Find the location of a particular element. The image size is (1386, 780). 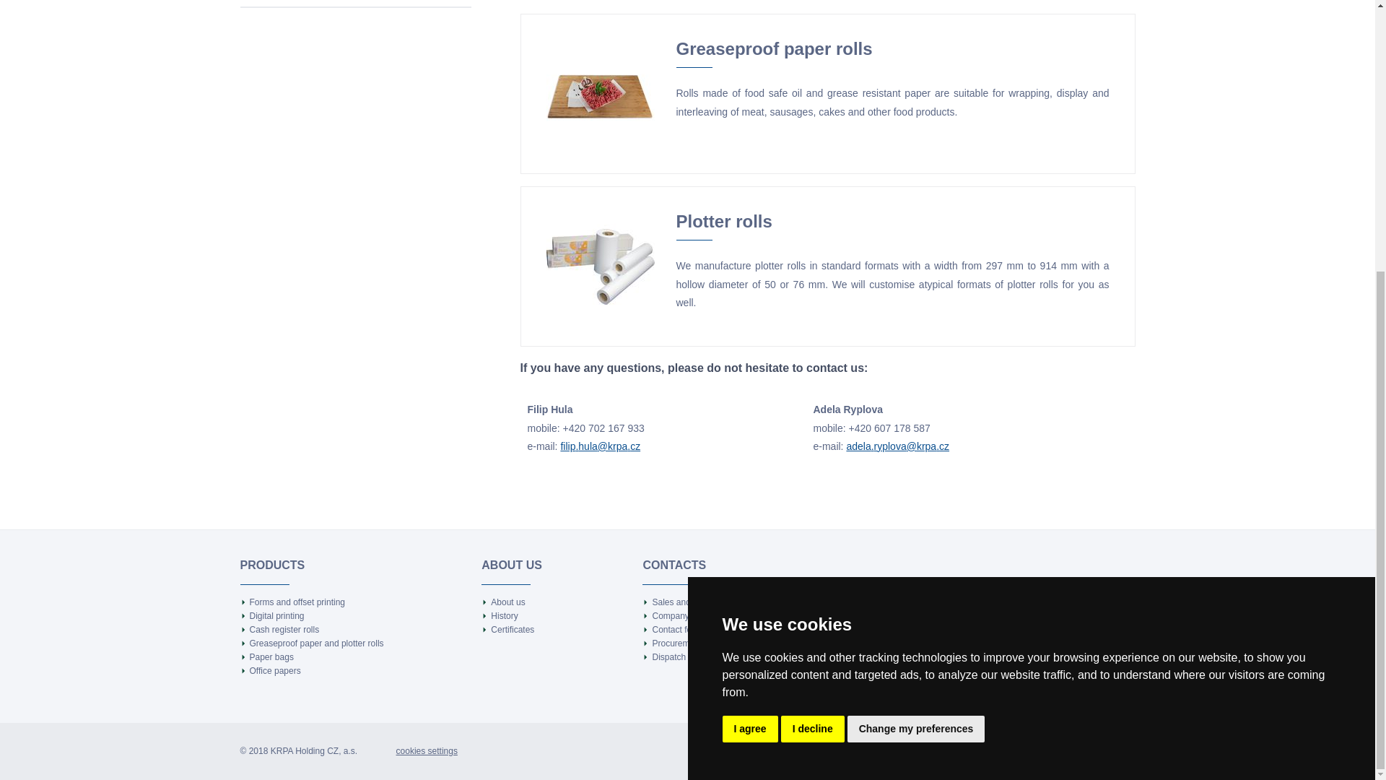

I decline is located at coordinates (813, 319).